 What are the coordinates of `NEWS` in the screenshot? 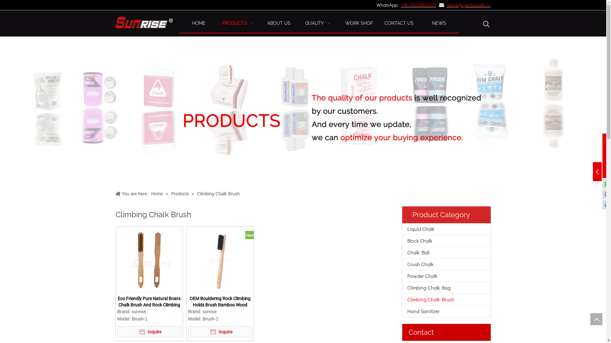 It's located at (439, 23).